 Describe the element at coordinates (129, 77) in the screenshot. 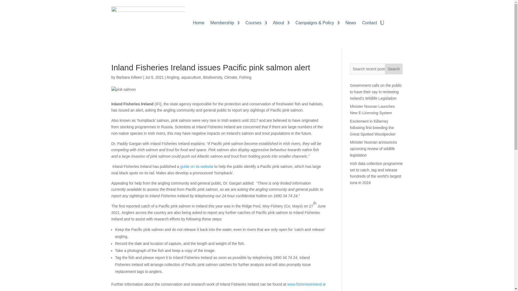

I see `Posts by Barbara Killeen` at that location.